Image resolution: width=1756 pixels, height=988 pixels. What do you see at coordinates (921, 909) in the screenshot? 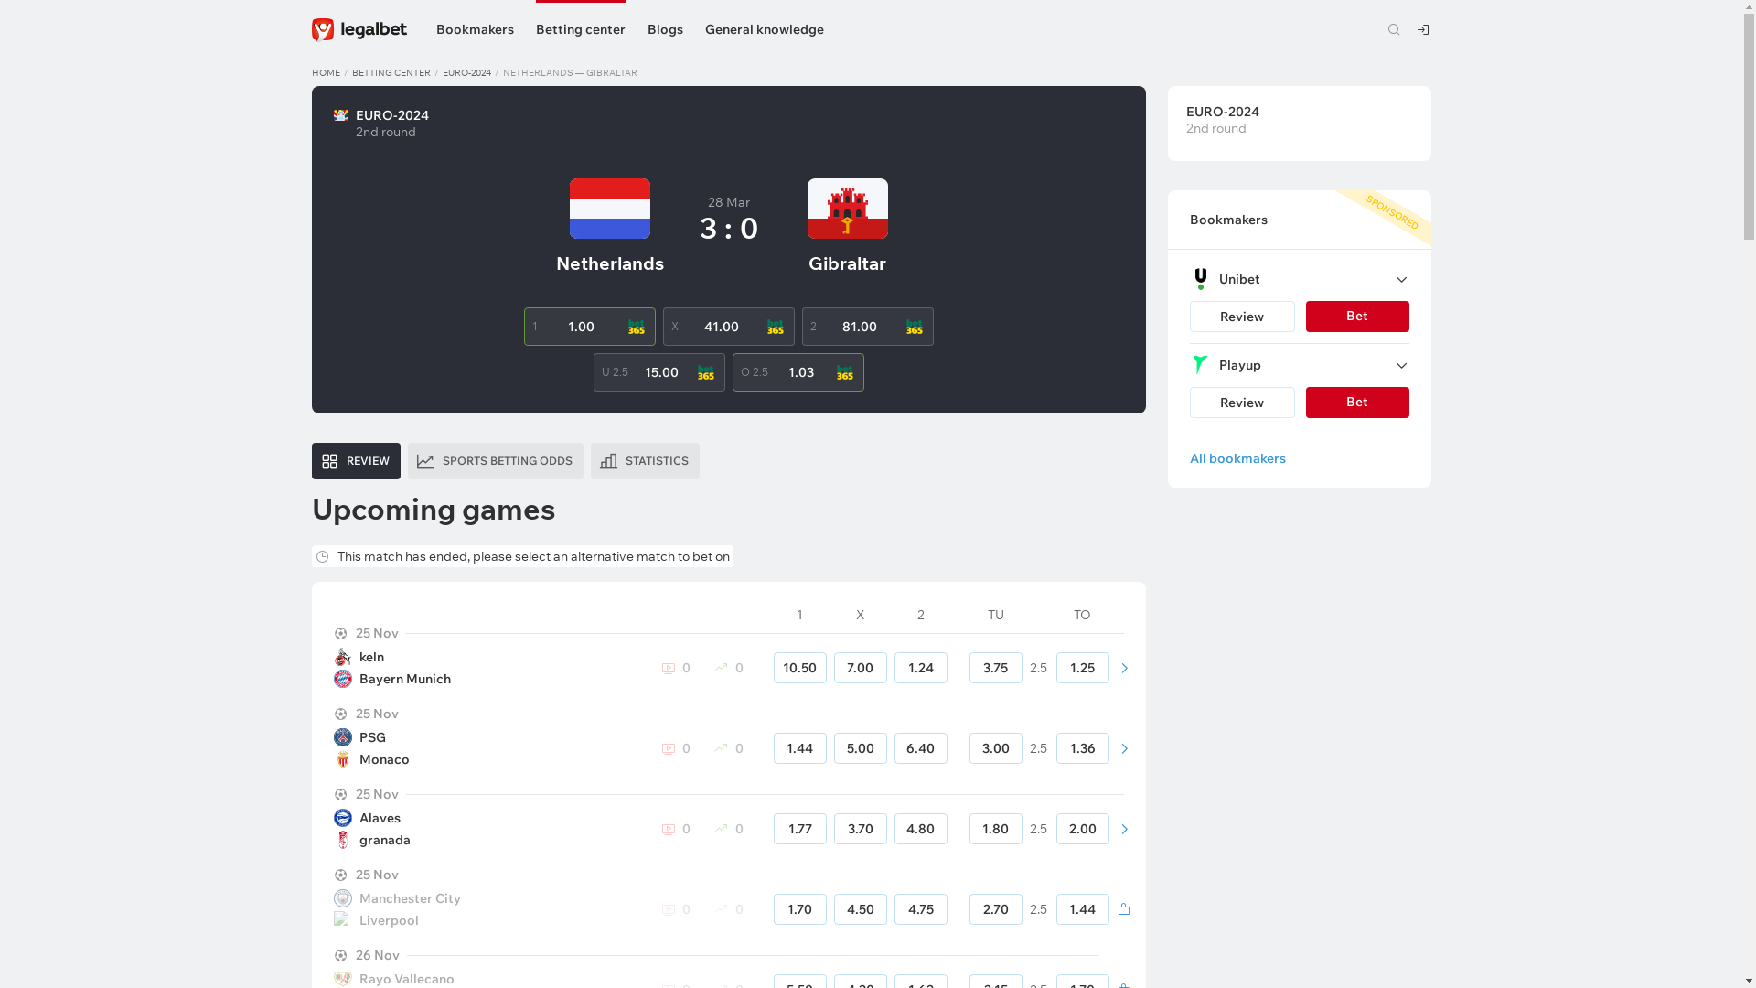
I see `4.75` at bounding box center [921, 909].